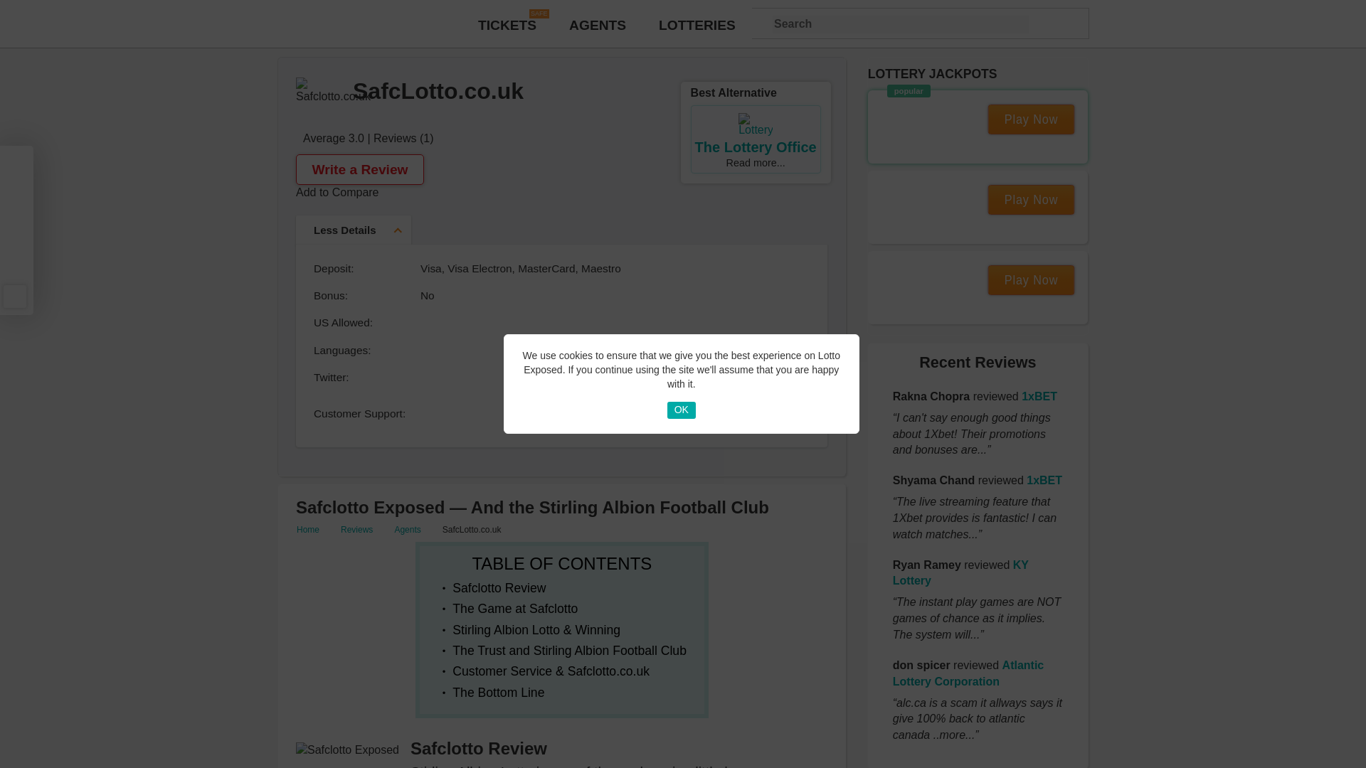  I want to click on Share on Facebook, so click(14, 164).